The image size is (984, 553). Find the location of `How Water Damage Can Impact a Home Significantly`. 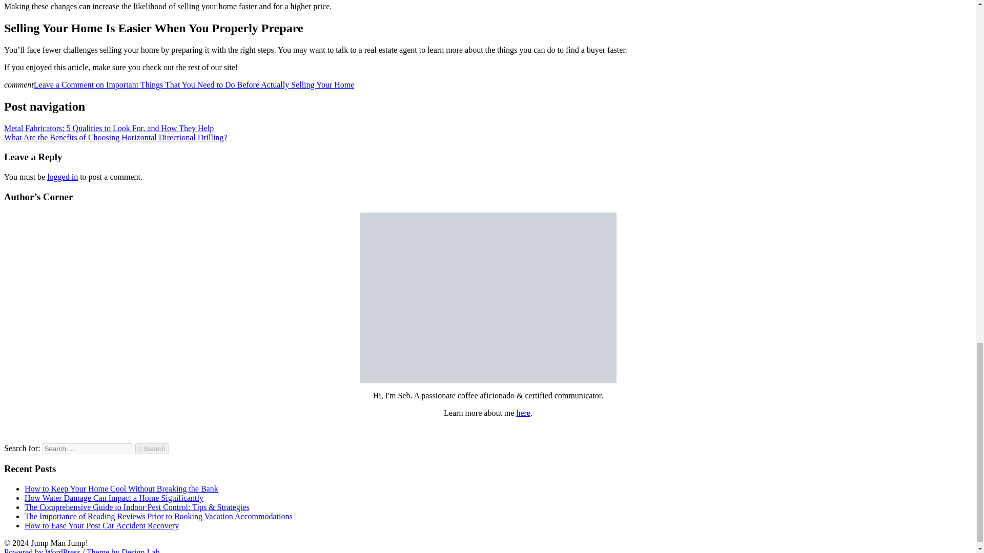

How Water Damage Can Impact a Home Significantly is located at coordinates (114, 498).